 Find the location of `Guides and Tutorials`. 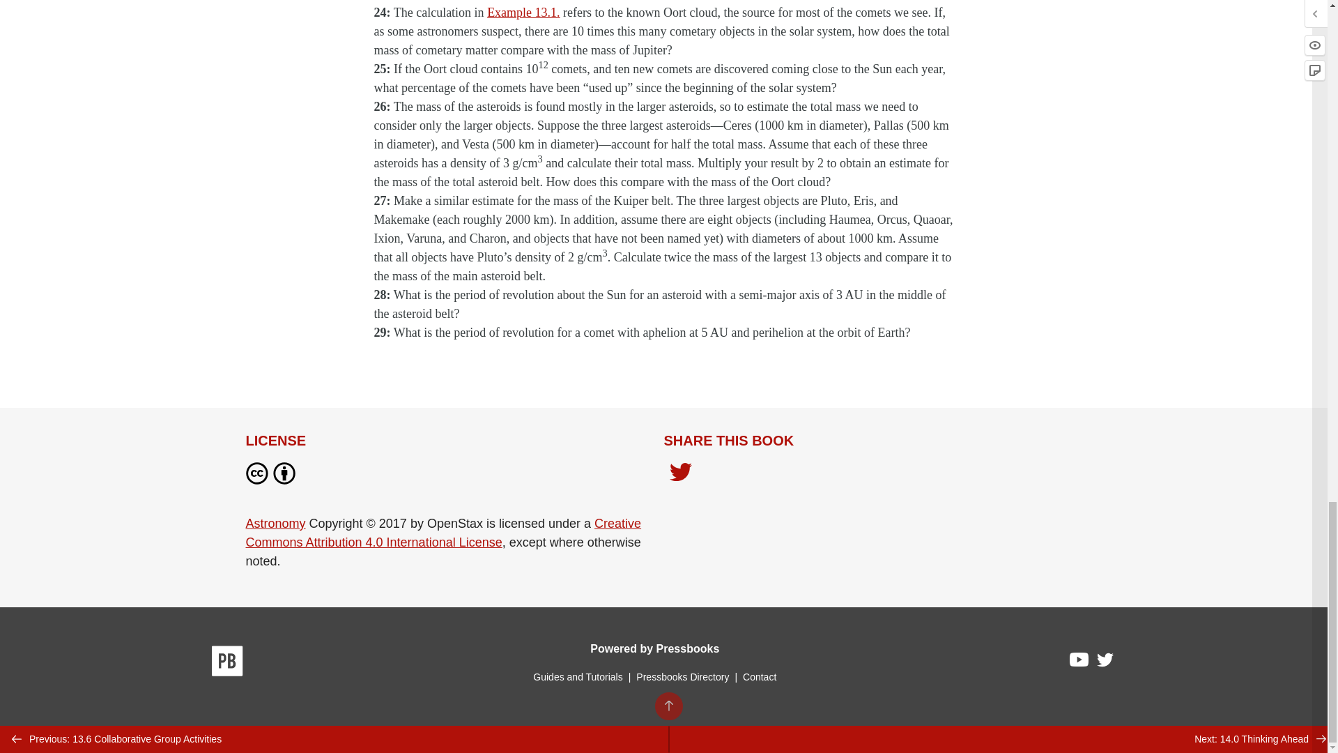

Guides and Tutorials is located at coordinates (577, 676).